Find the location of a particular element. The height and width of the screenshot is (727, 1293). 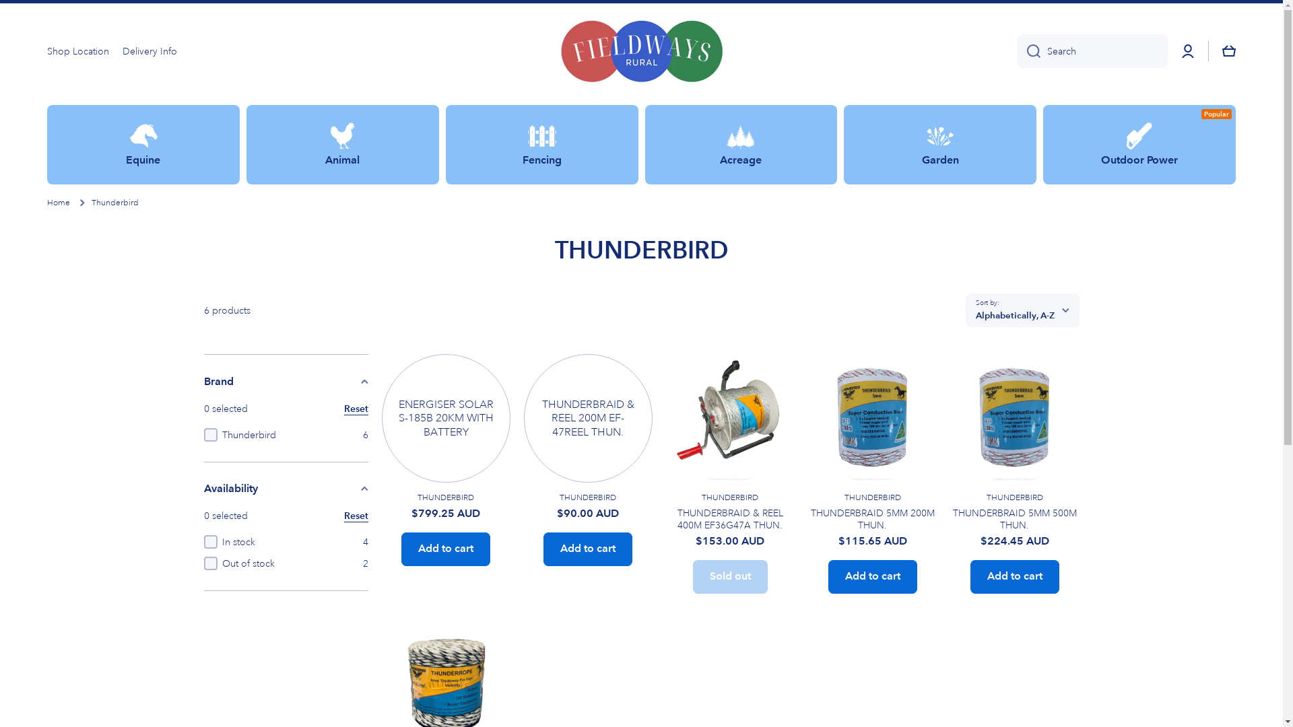

Acreage is located at coordinates (741, 144).